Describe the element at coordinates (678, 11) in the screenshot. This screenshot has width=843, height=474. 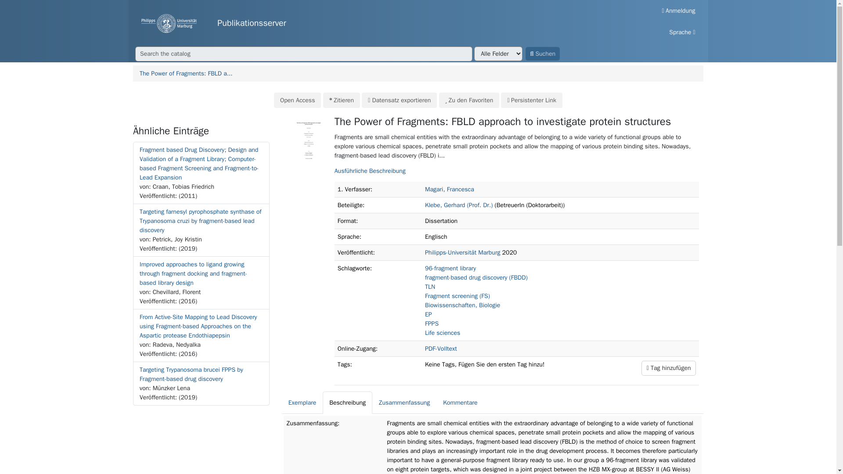
I see `Anmeldung` at that location.